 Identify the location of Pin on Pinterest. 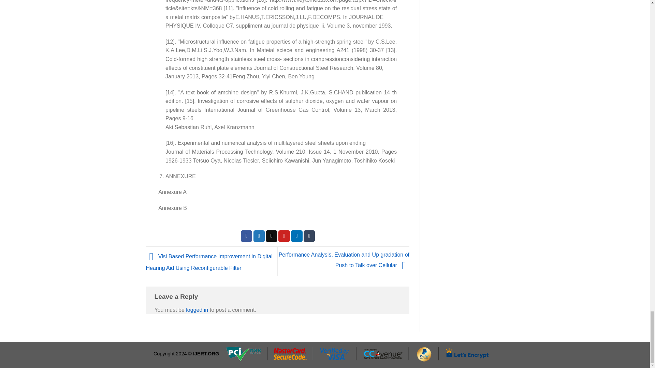
(284, 236).